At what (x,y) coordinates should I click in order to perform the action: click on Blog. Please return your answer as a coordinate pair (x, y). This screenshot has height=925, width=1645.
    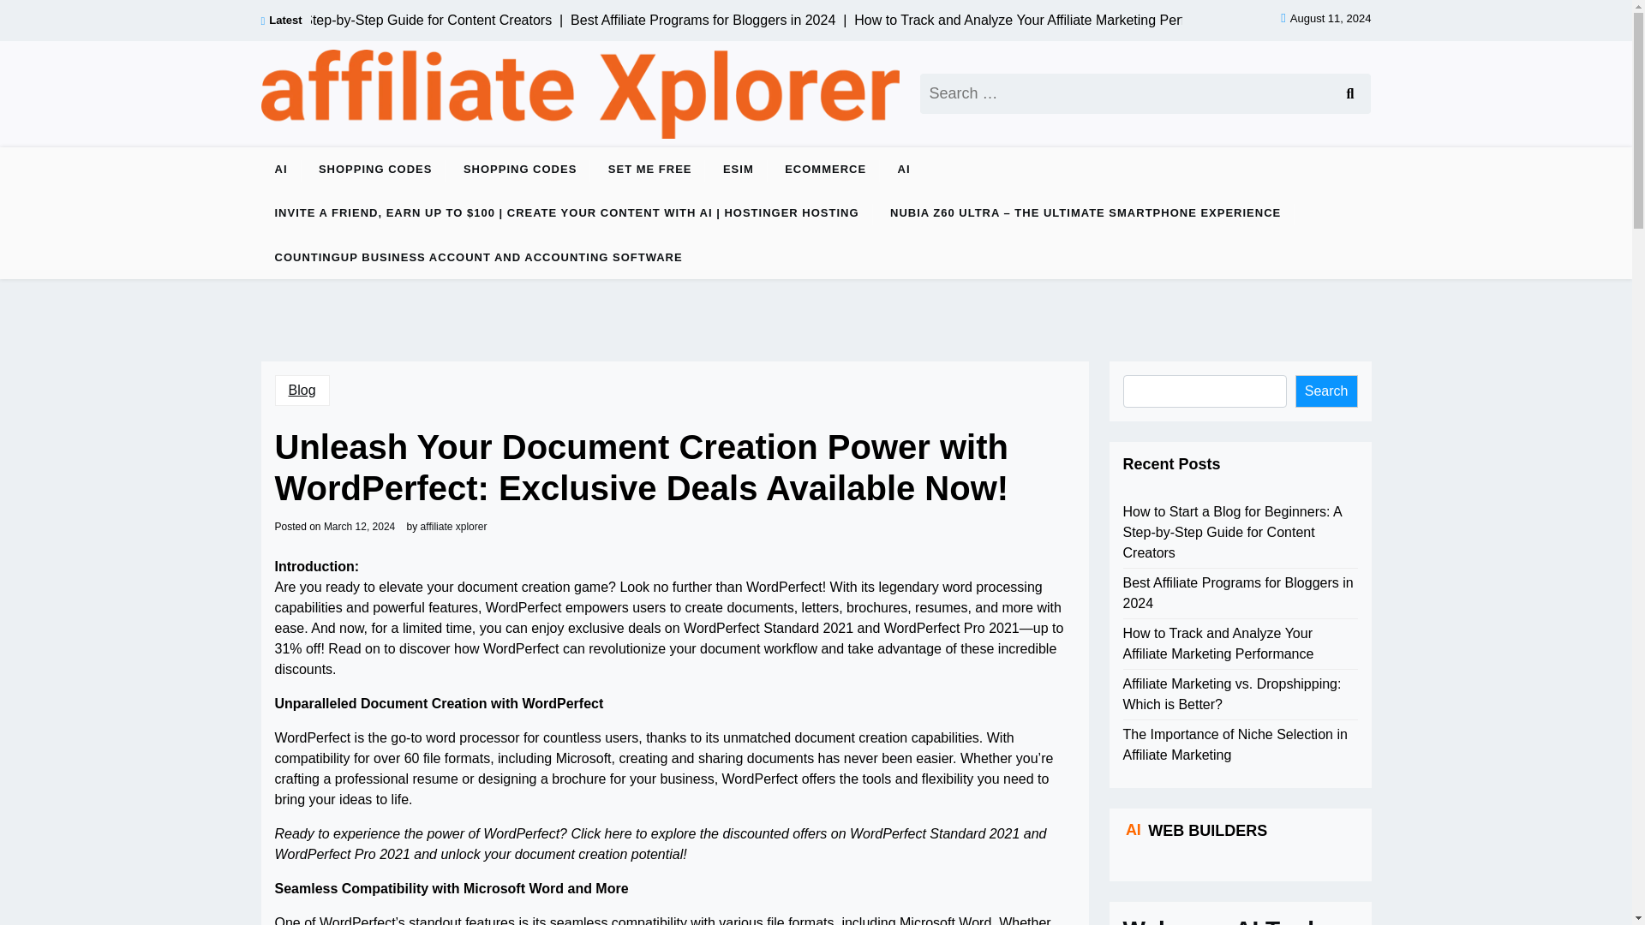
    Looking at the image, I should click on (302, 391).